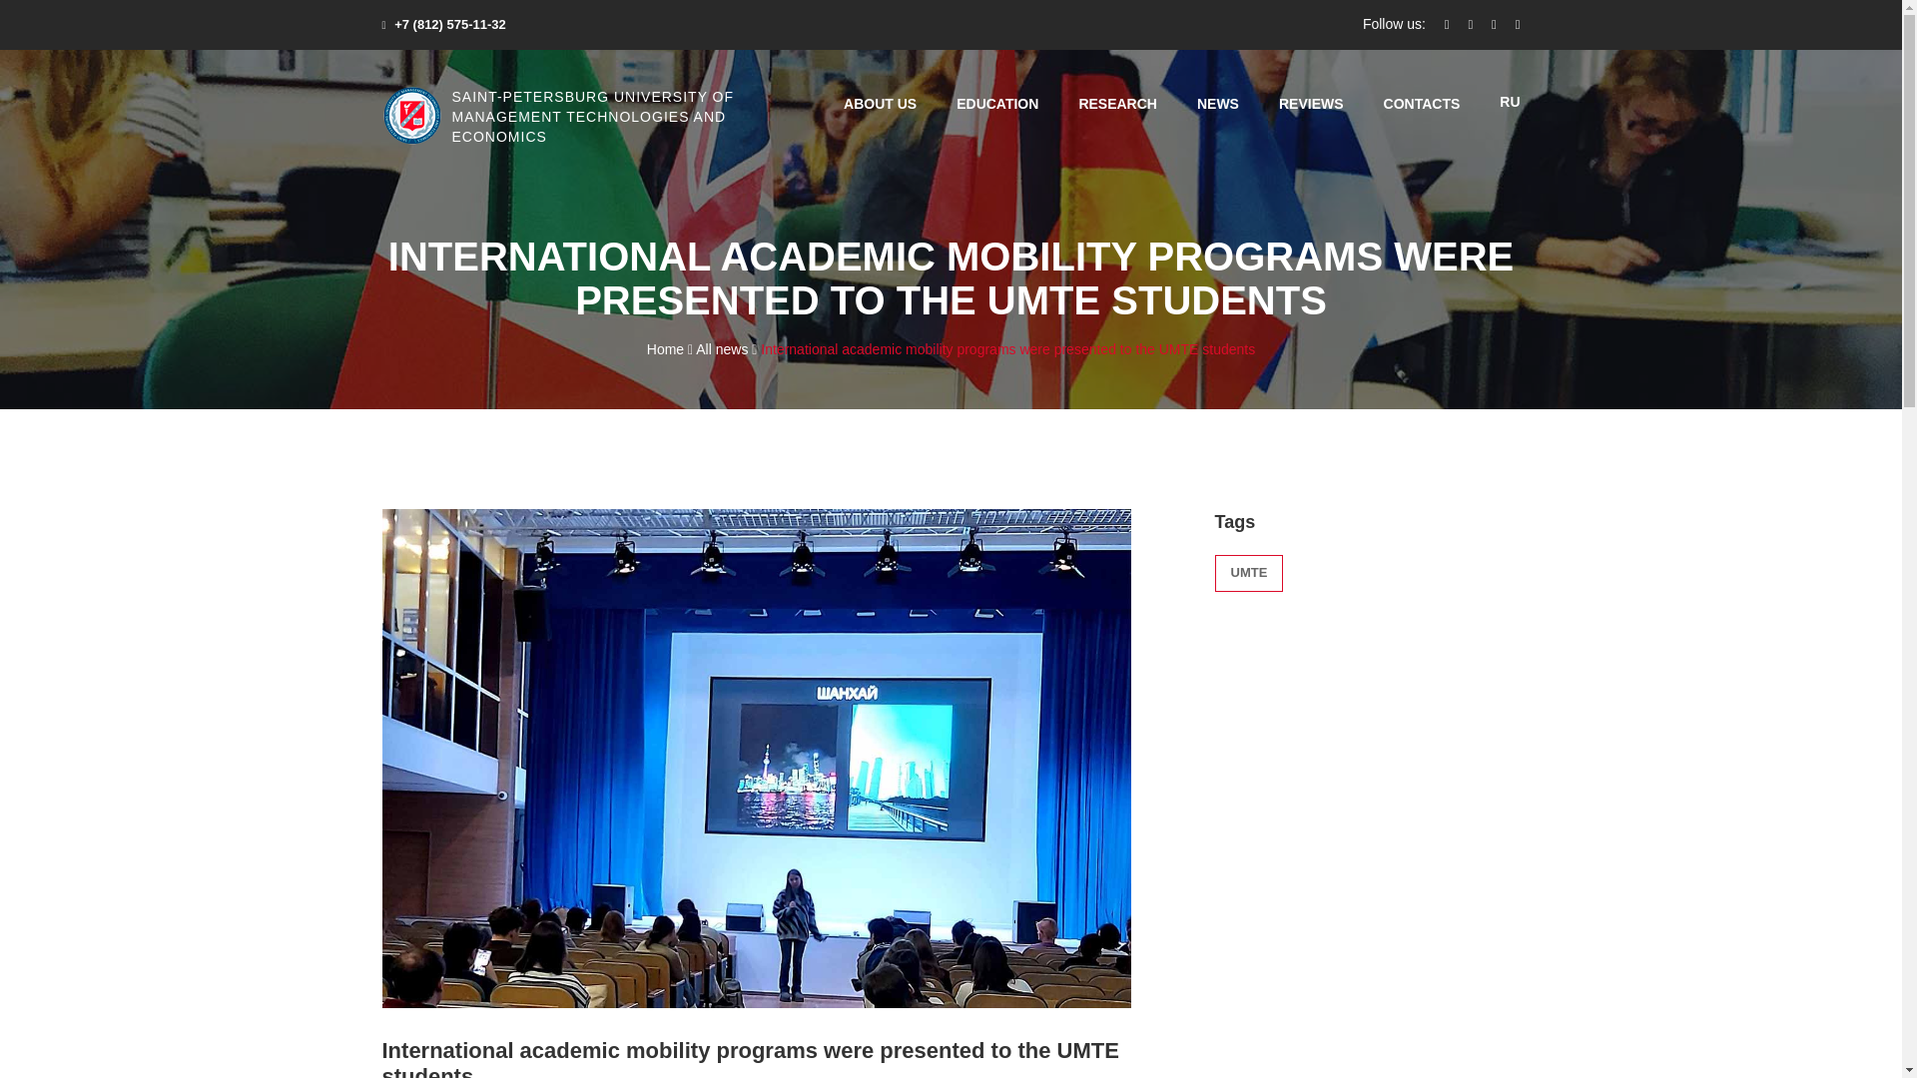 The height and width of the screenshot is (1078, 1917). What do you see at coordinates (669, 349) in the screenshot?
I see `Home` at bounding box center [669, 349].